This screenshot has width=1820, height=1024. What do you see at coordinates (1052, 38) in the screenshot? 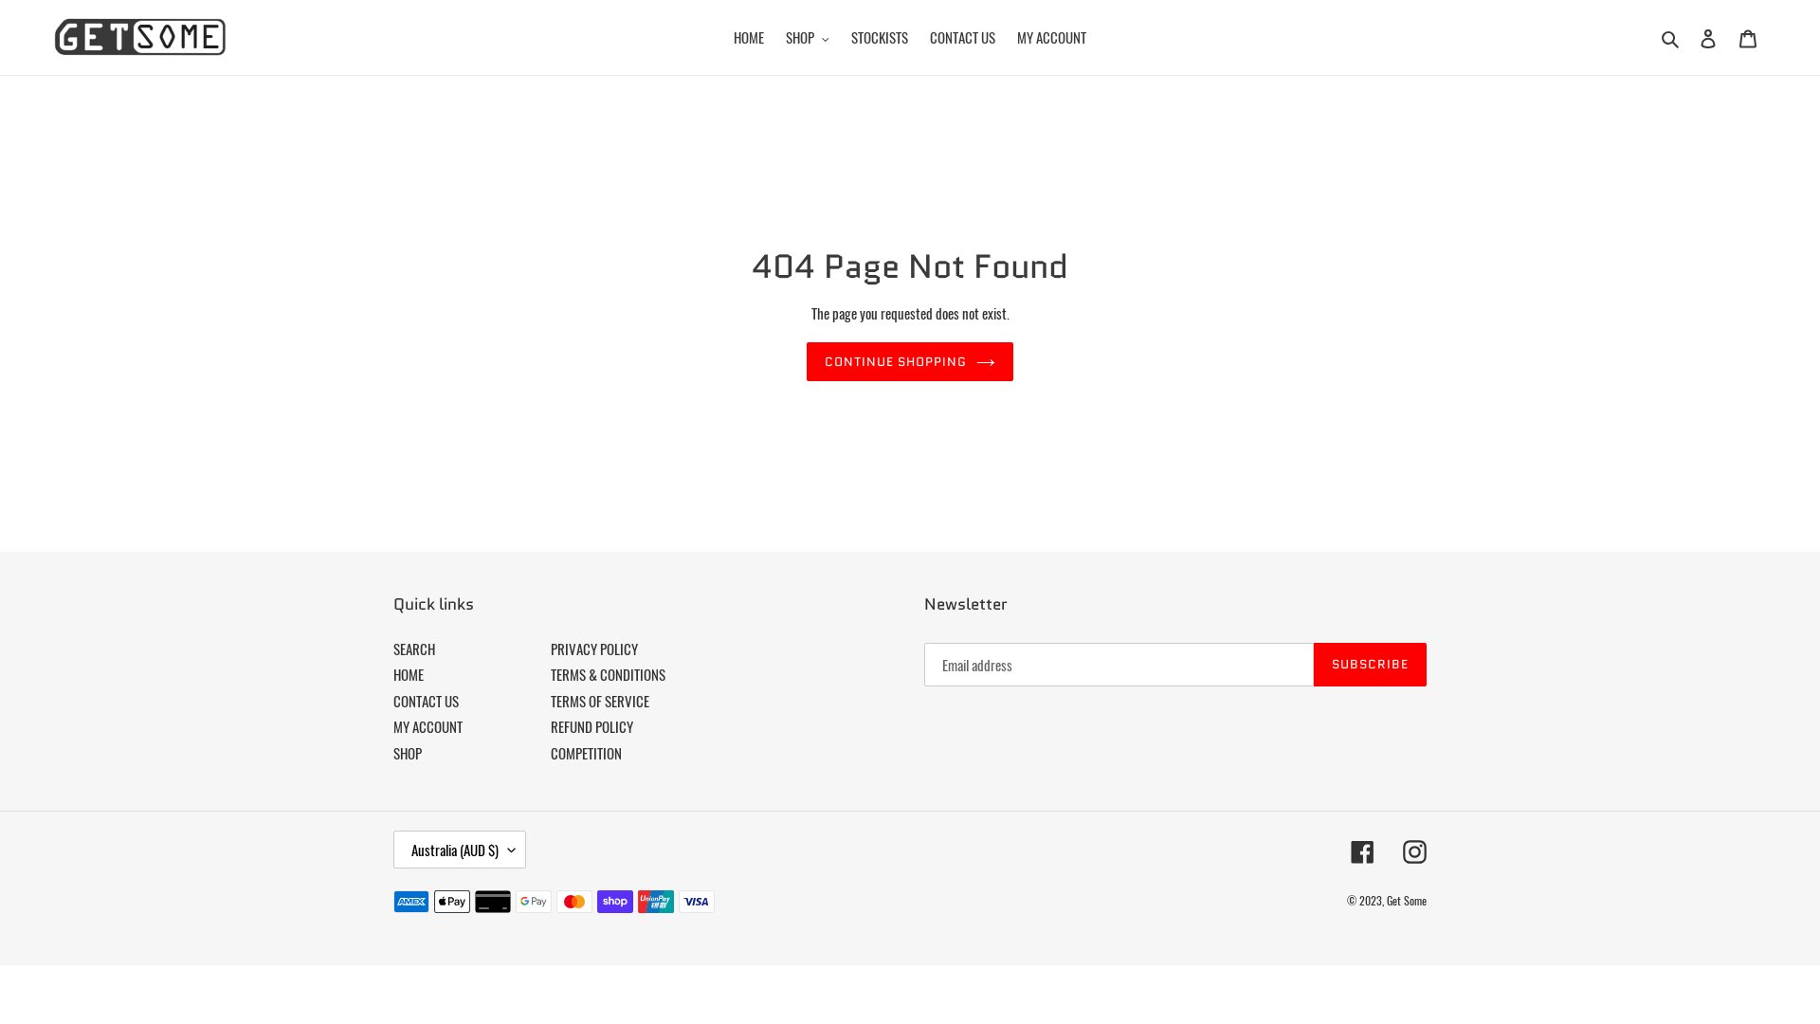
I see `MY ACCOUNT` at bounding box center [1052, 38].